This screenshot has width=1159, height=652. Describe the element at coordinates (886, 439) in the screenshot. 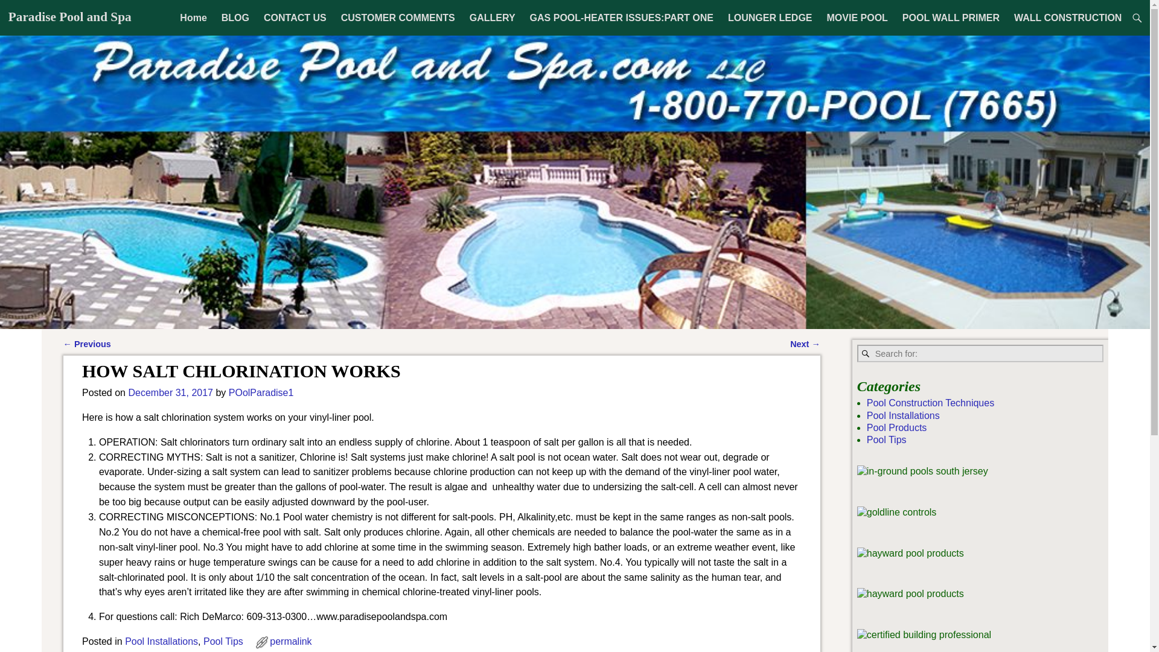

I see `Pool Tips` at that location.